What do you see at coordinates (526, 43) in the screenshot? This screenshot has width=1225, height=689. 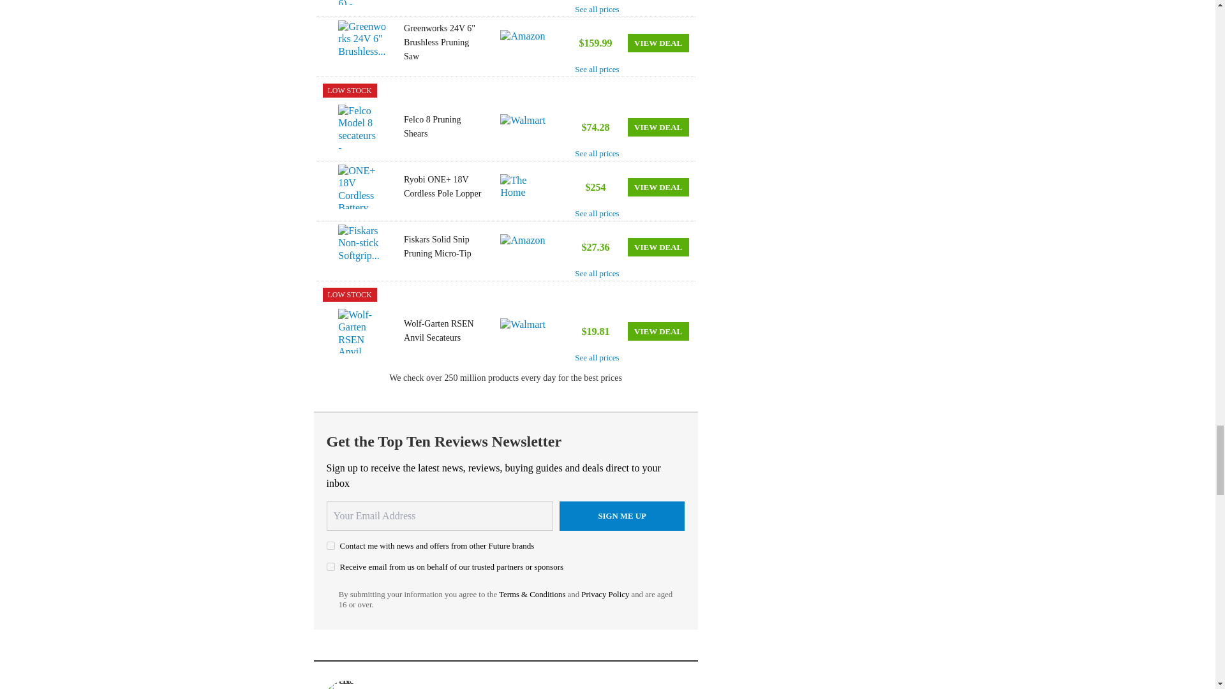 I see `Amazon` at bounding box center [526, 43].